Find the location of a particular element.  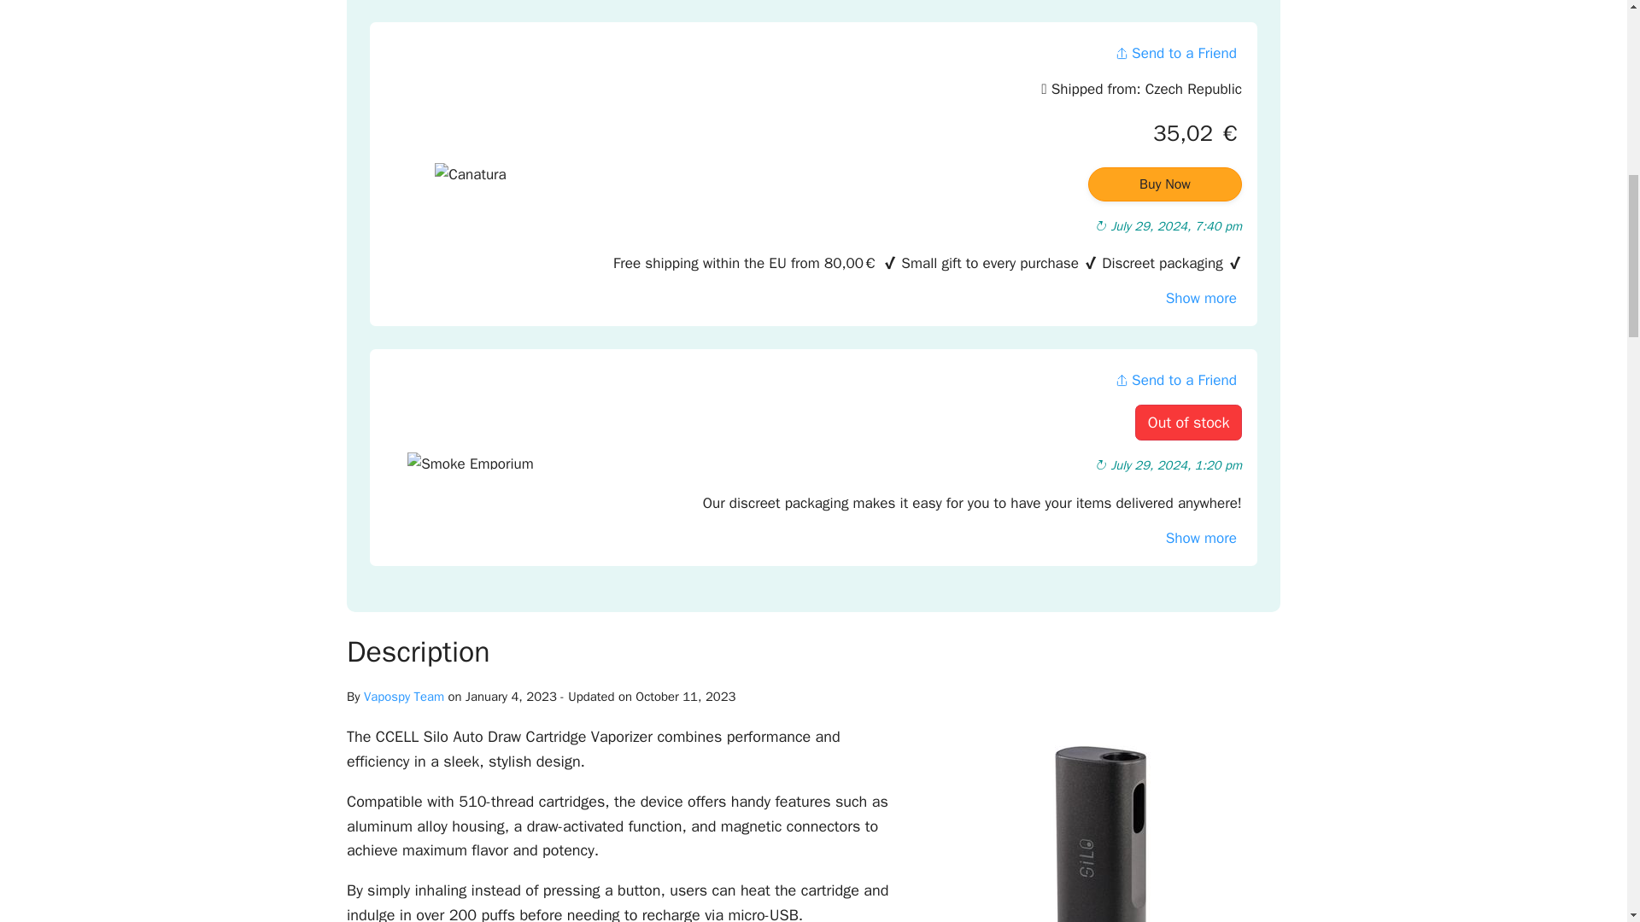

Buy Now is located at coordinates (1165, 184).